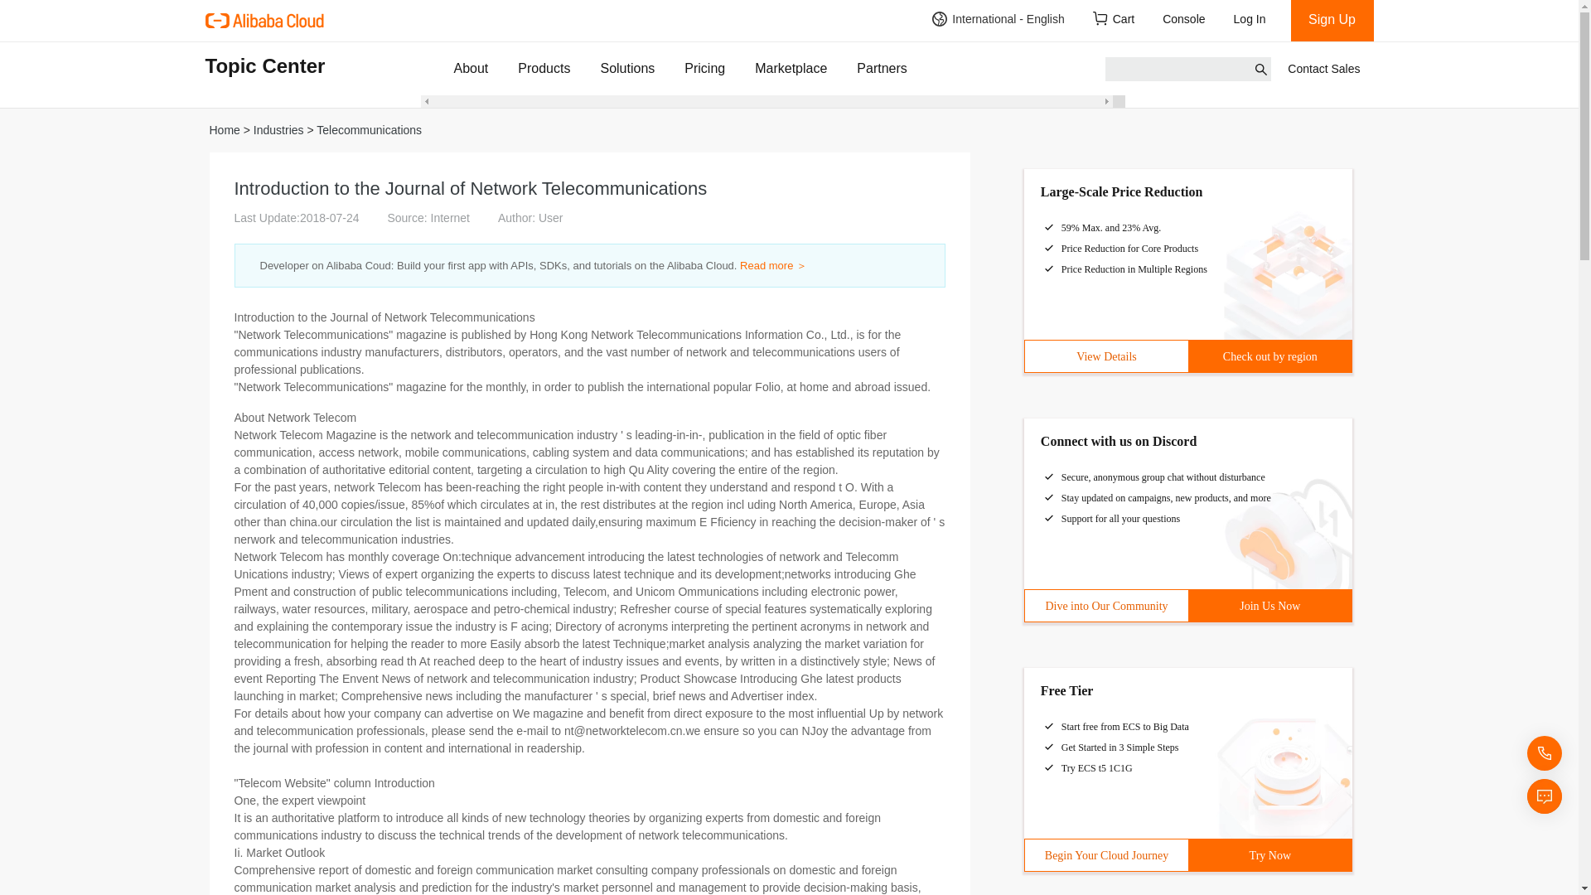 The height and width of the screenshot is (895, 1591). Describe the element at coordinates (224, 130) in the screenshot. I see `Home` at that location.